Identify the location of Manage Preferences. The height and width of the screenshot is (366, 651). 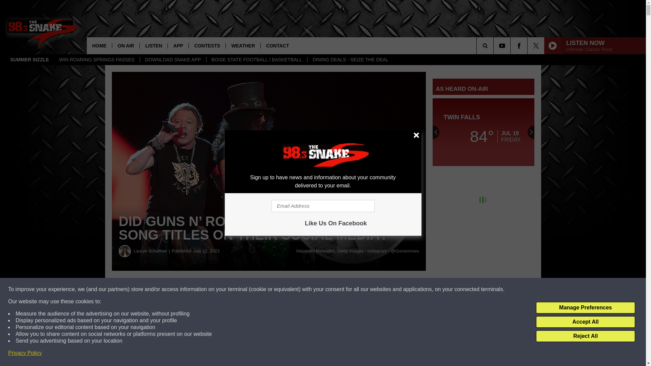
(585, 308).